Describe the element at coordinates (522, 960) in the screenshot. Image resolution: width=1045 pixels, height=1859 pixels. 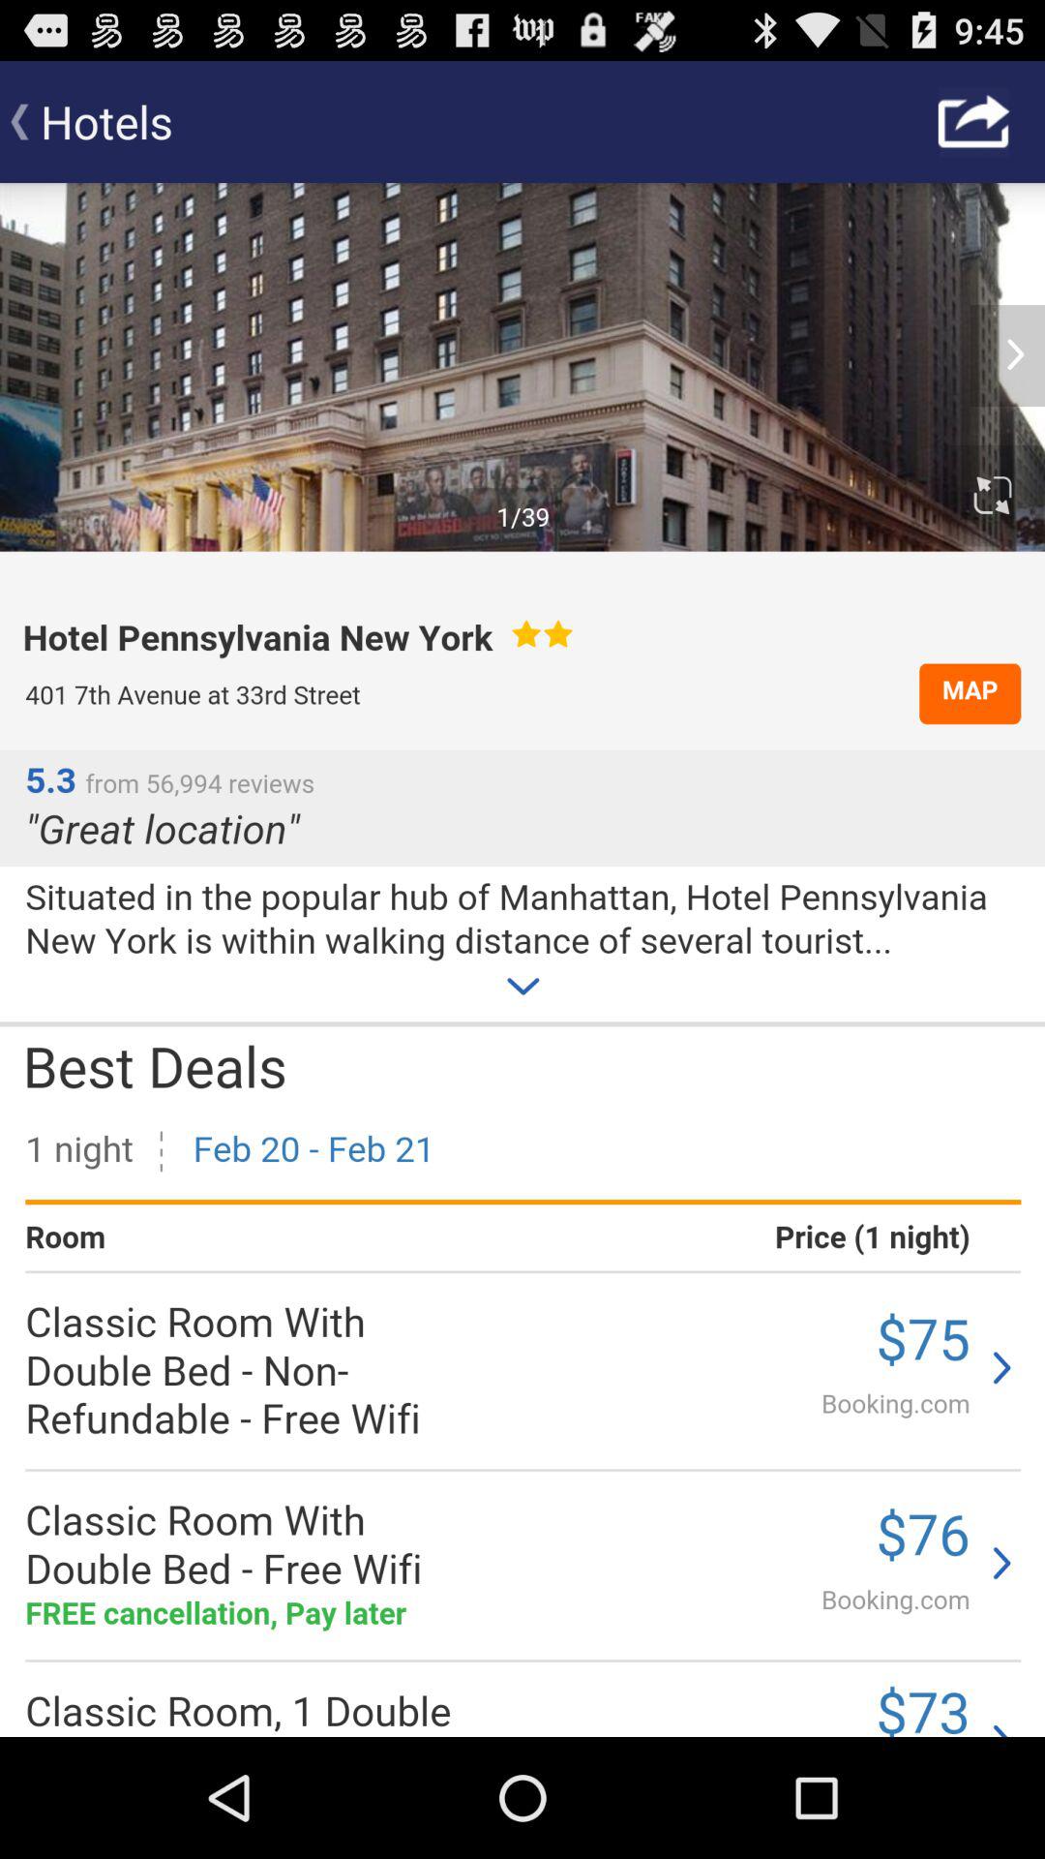
I see `go to website` at that location.